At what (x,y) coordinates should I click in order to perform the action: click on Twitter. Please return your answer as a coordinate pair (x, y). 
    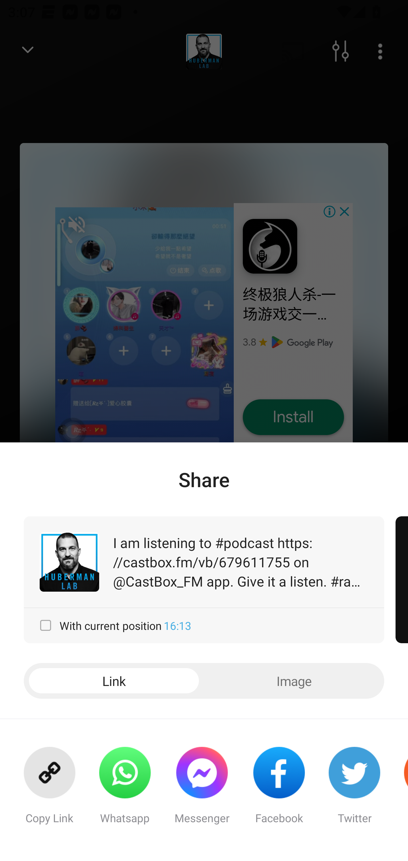
    Looking at the image, I should click on (354, 790).